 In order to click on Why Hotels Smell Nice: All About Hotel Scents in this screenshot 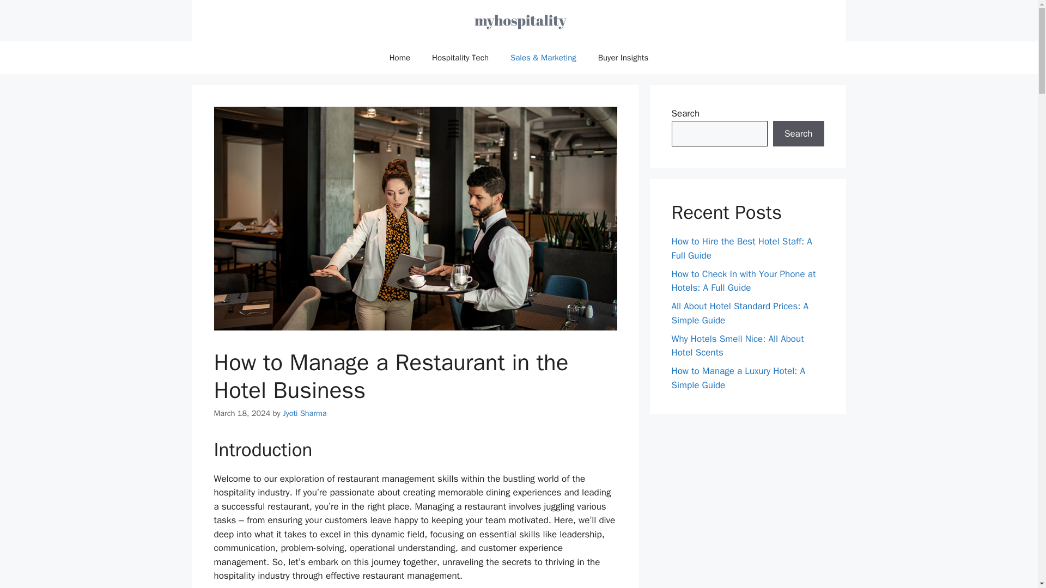, I will do `click(737, 346)`.